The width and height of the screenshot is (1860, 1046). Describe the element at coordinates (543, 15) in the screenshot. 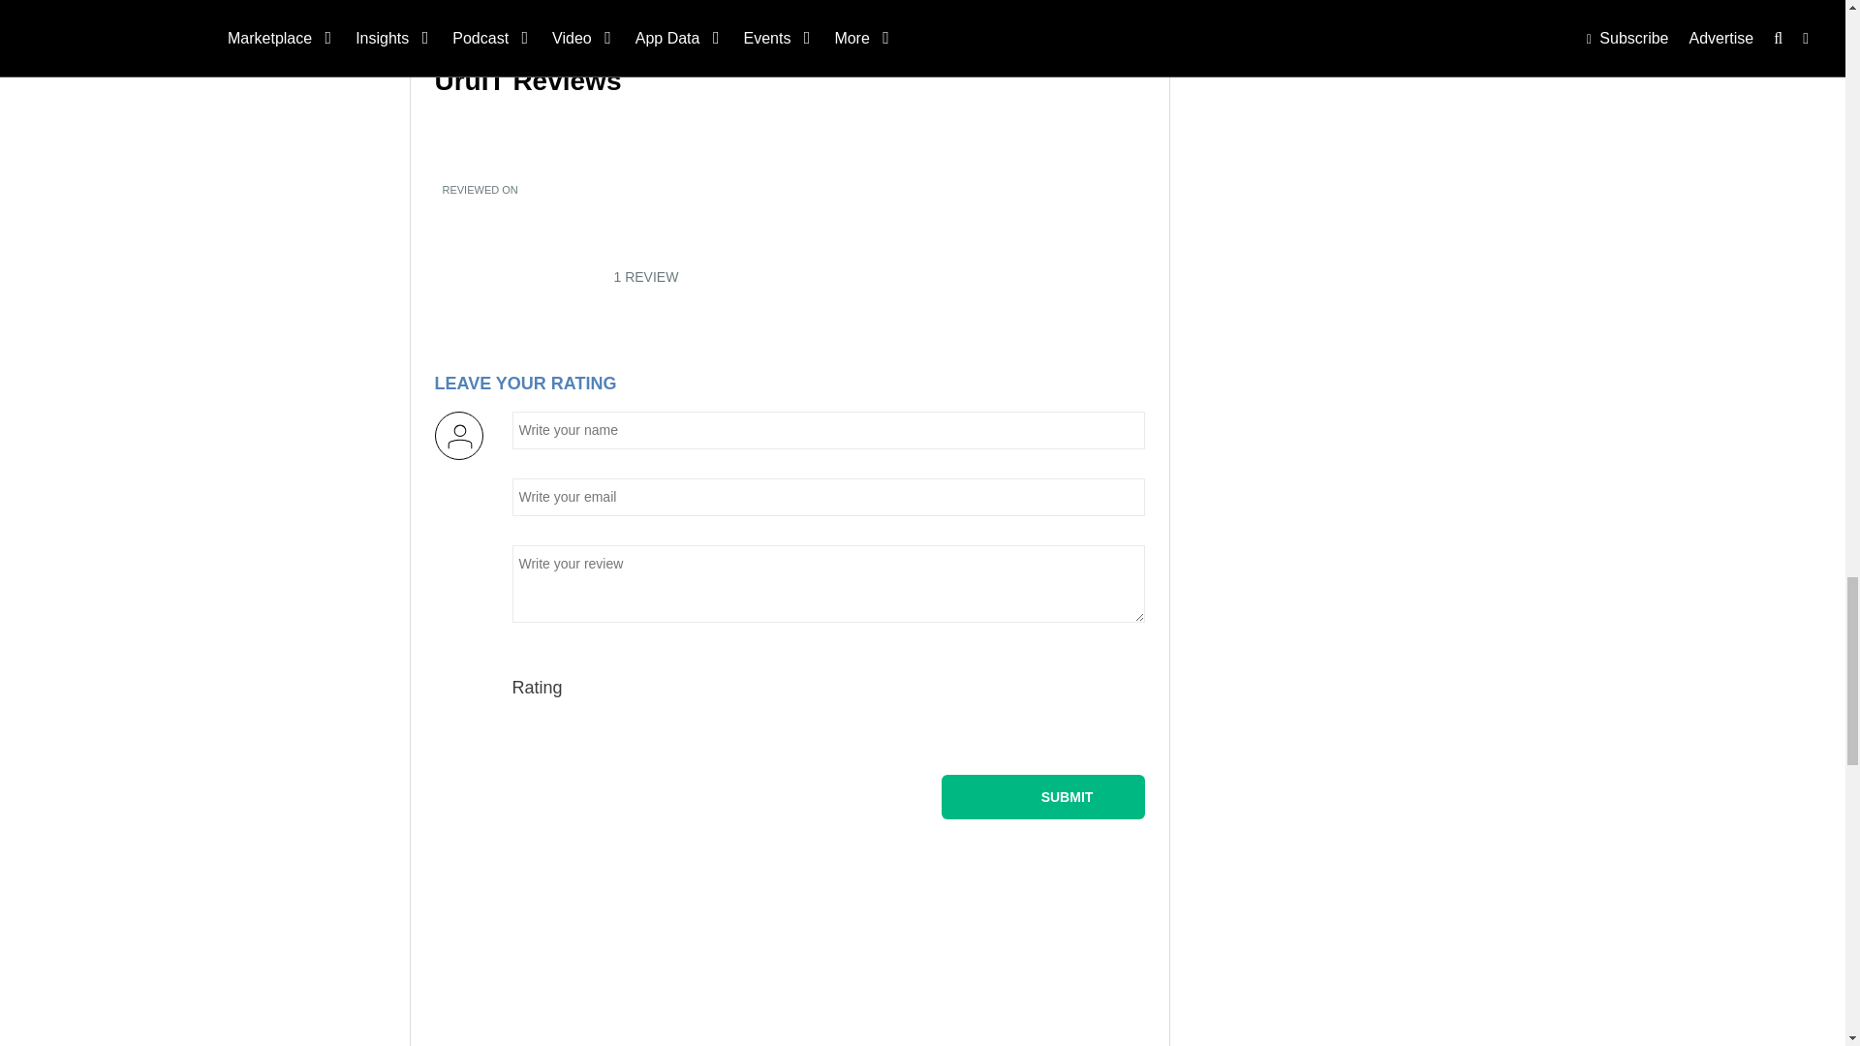

I see `Infinum` at that location.